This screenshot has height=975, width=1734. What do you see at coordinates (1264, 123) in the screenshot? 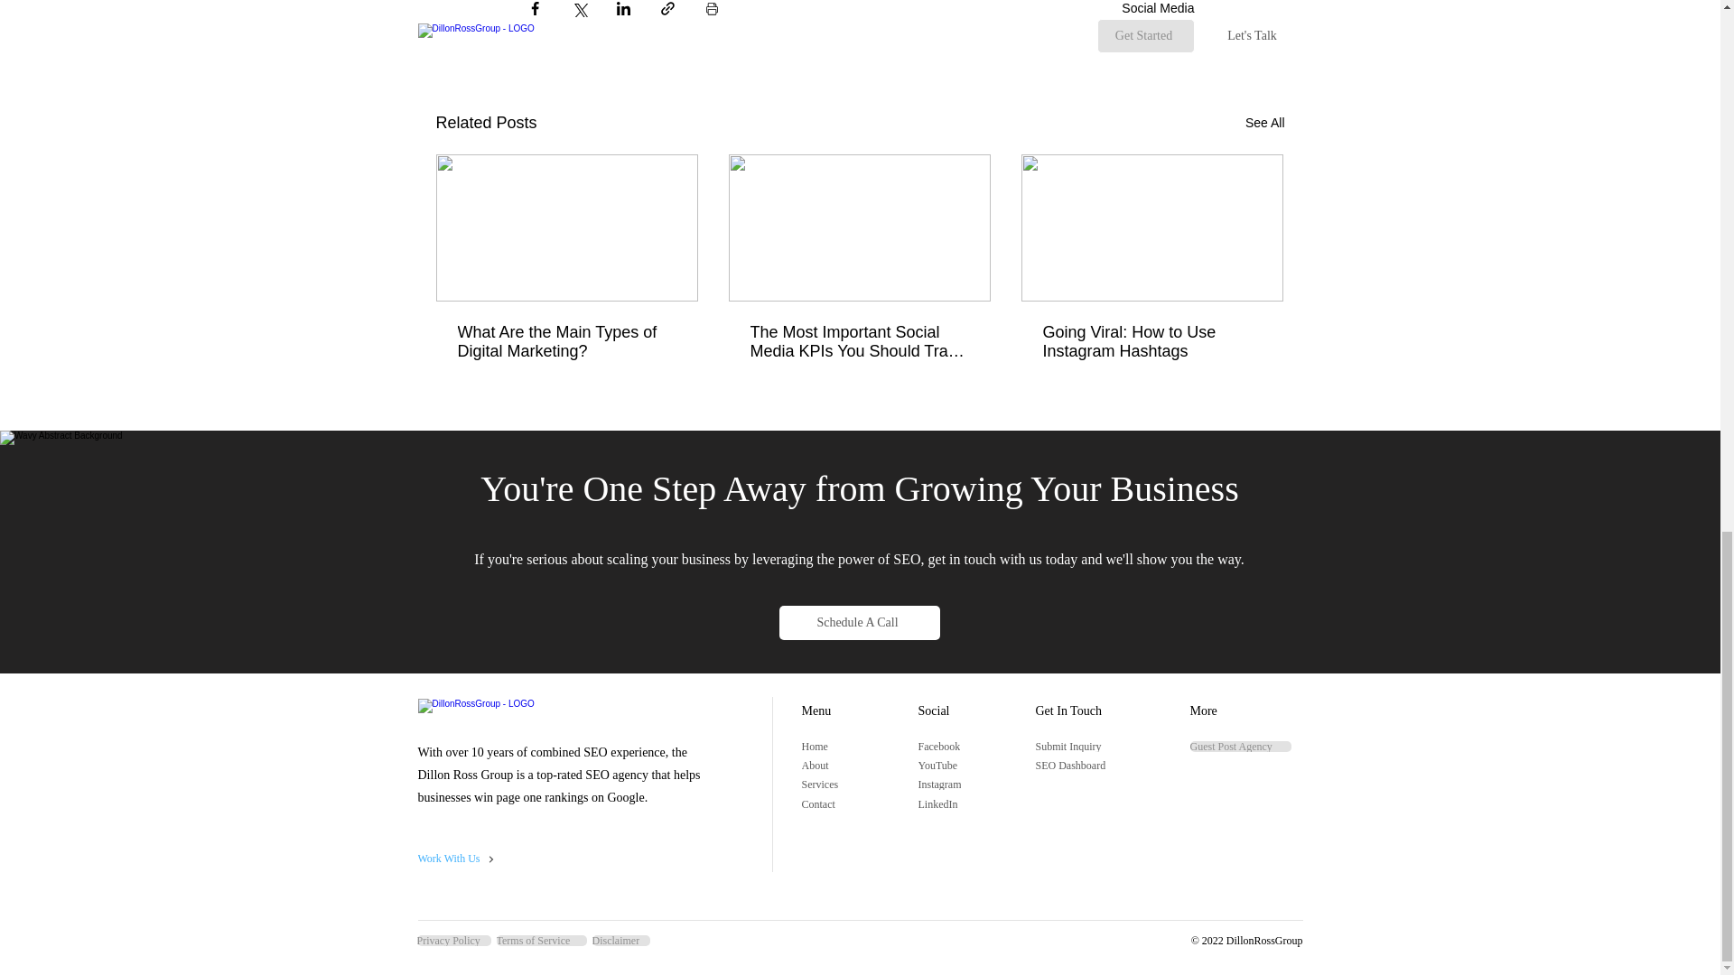
I see `See All` at bounding box center [1264, 123].